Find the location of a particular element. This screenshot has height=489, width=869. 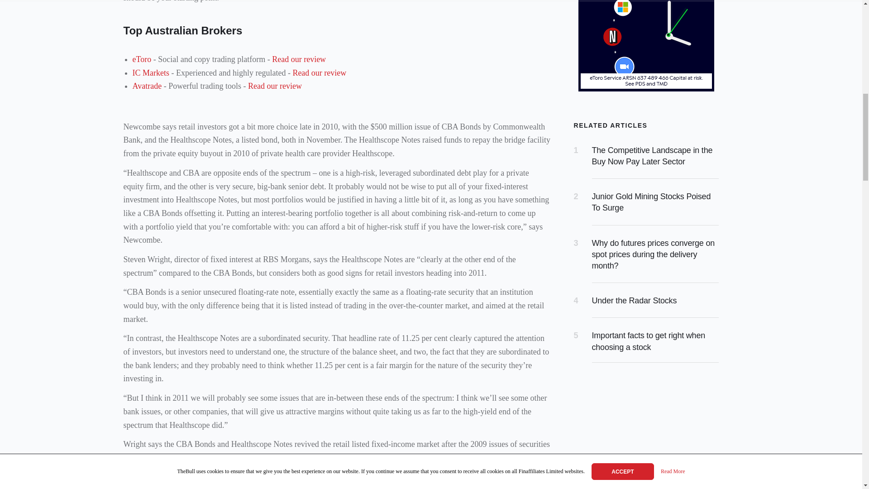

eToro is located at coordinates (141, 59).